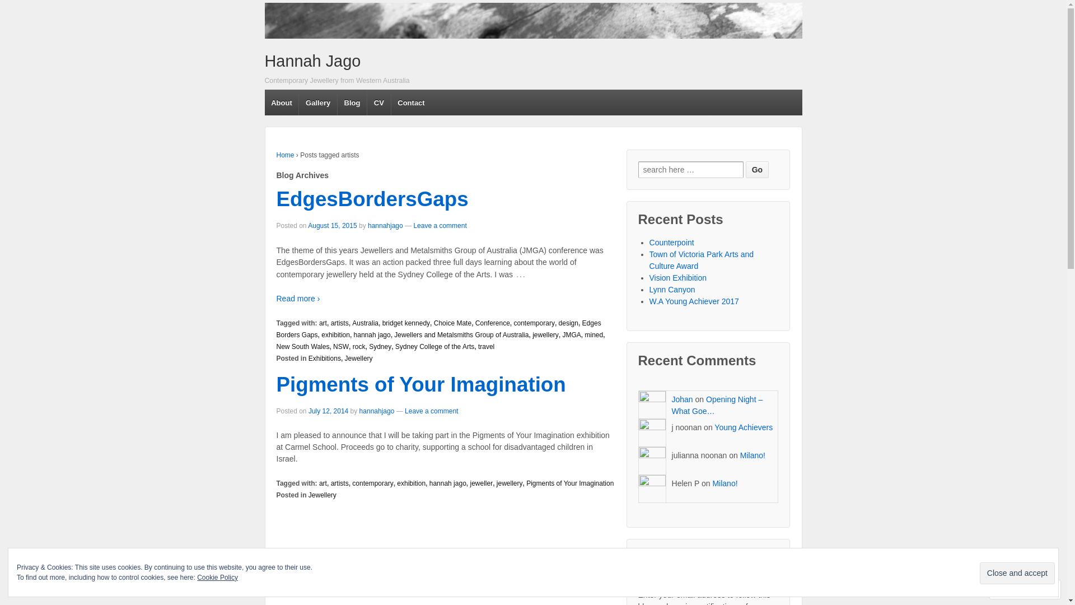 This screenshot has height=605, width=1075. Describe the element at coordinates (217, 578) in the screenshot. I see `Cookie Policy` at that location.